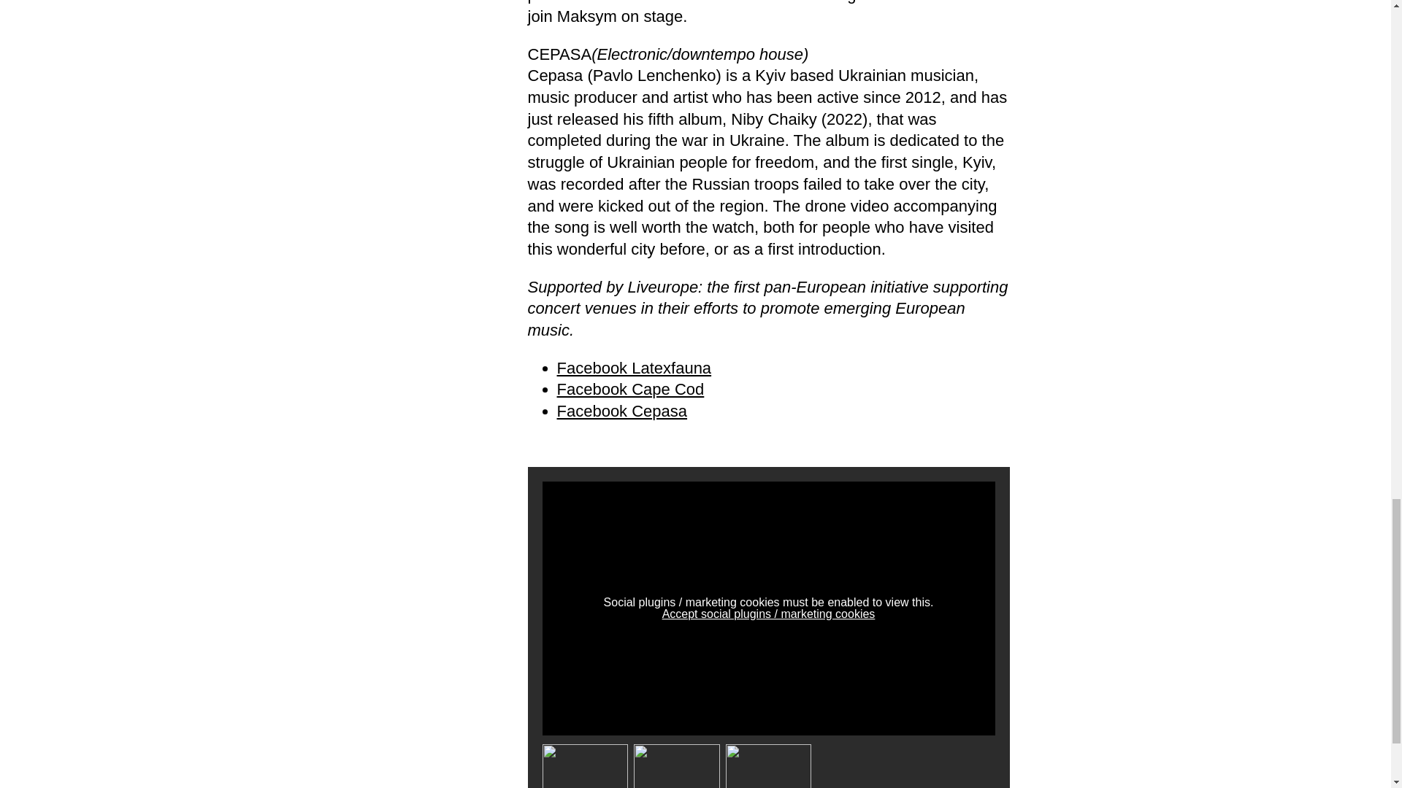 This screenshot has height=788, width=1402. What do you see at coordinates (621, 410) in the screenshot?
I see `Facebook Cepasa` at bounding box center [621, 410].